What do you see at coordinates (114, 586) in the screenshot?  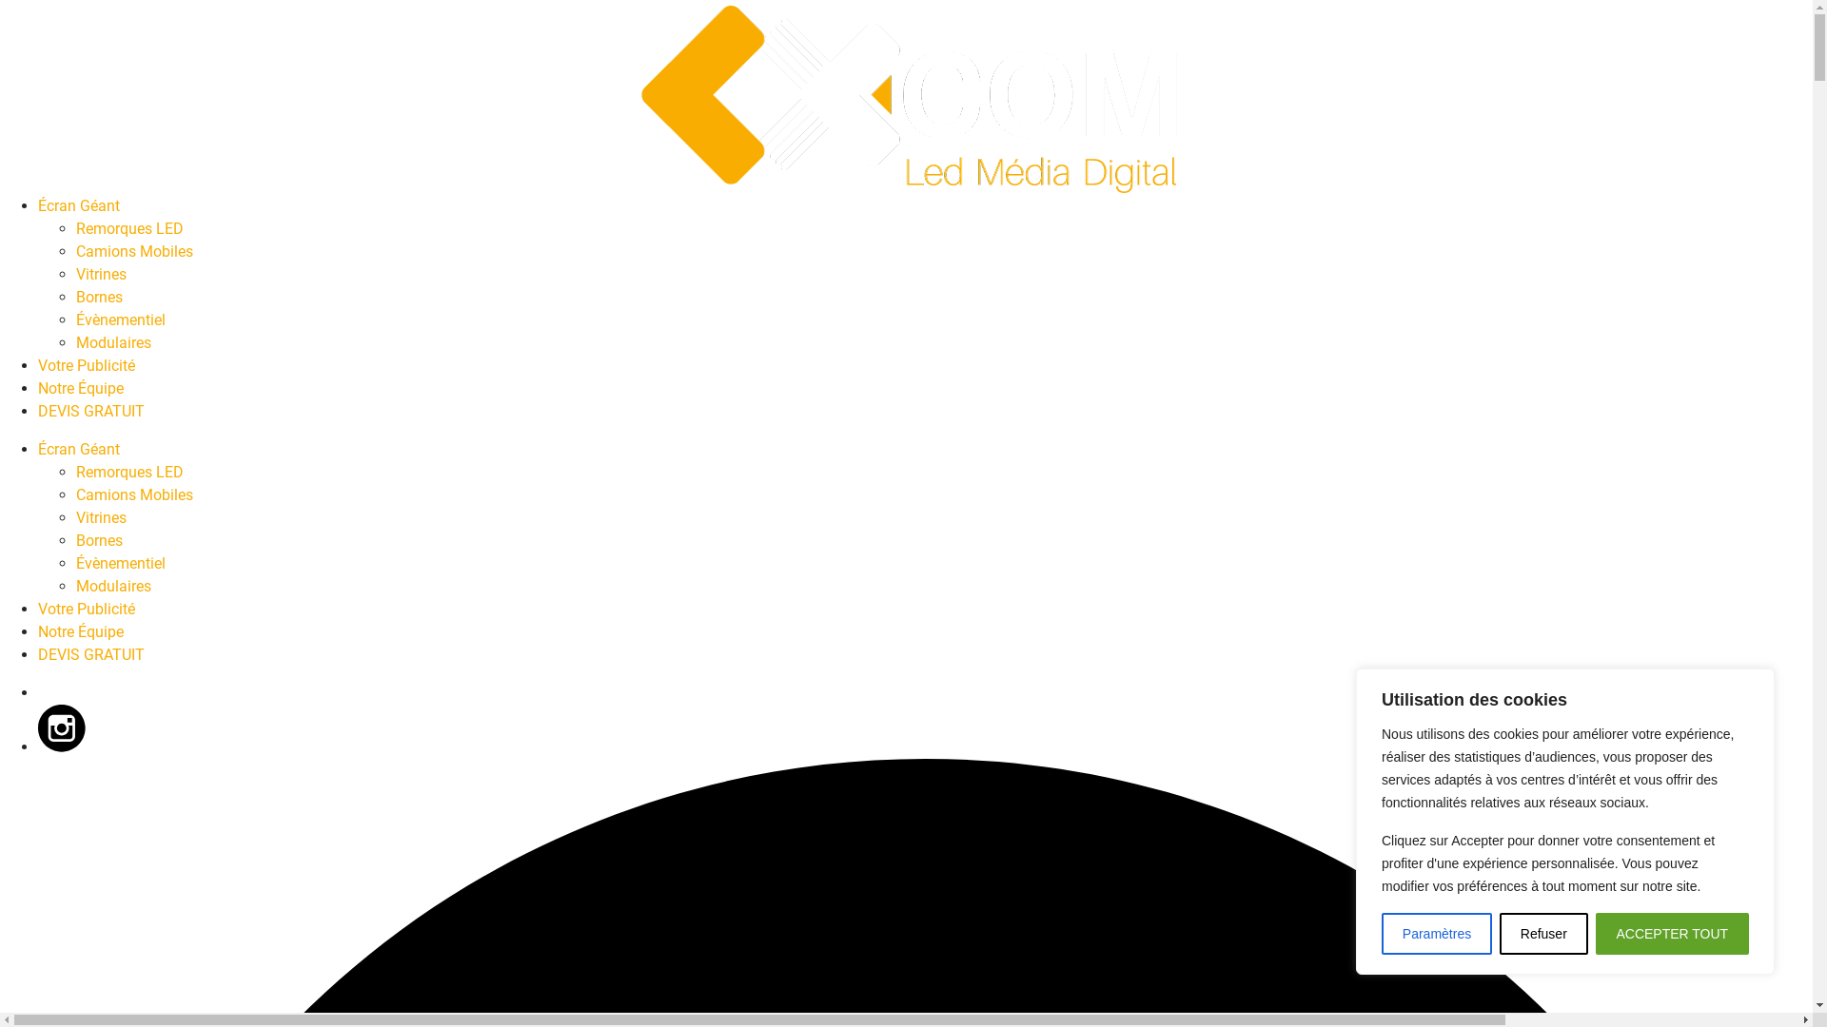 I see `Modulaires` at bounding box center [114, 586].